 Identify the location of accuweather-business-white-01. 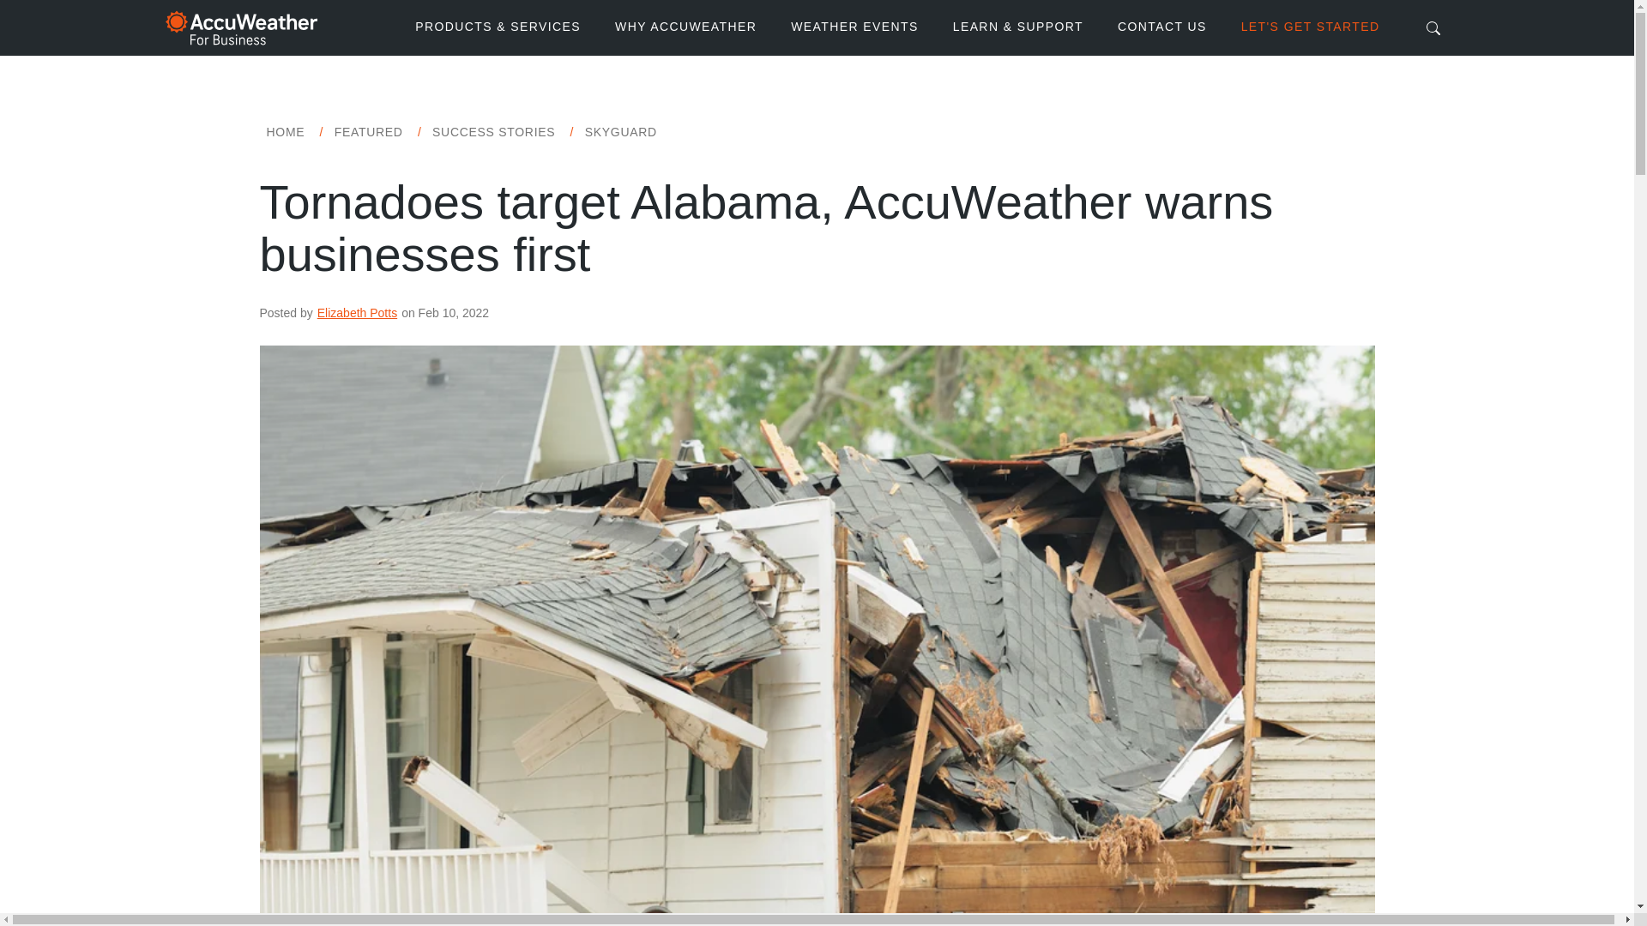
(240, 27).